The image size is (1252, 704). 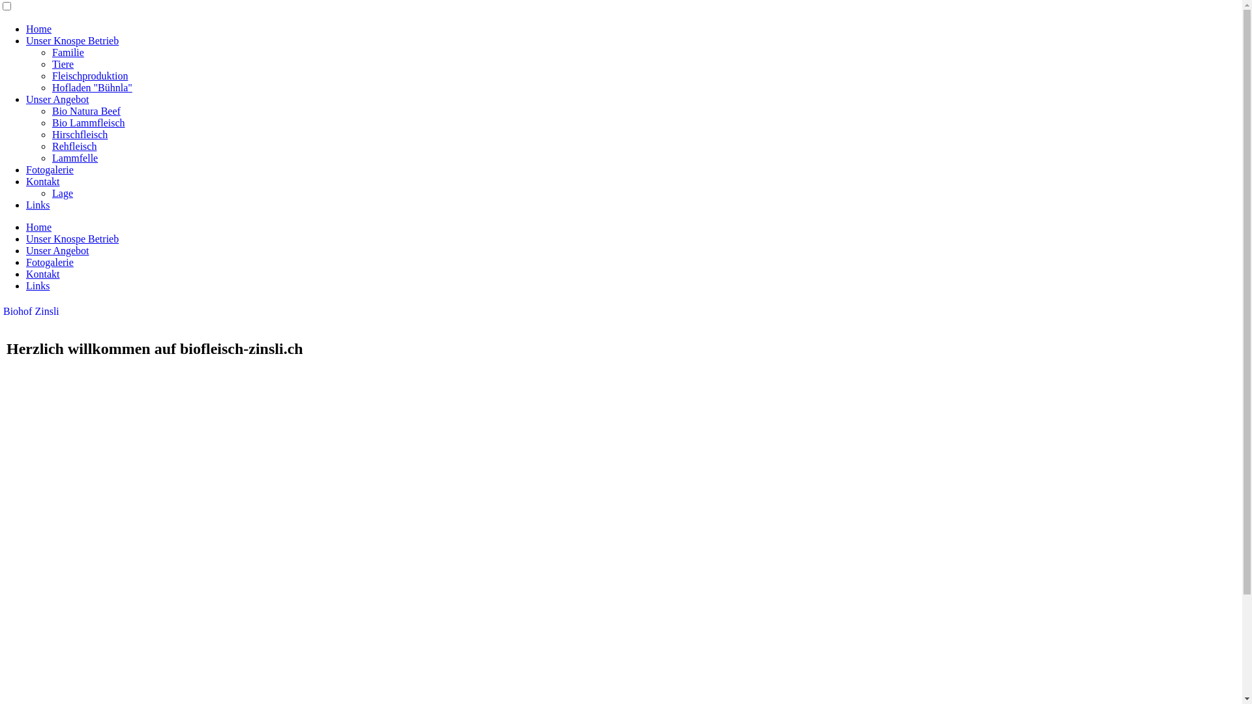 I want to click on Links, so click(x=38, y=205).